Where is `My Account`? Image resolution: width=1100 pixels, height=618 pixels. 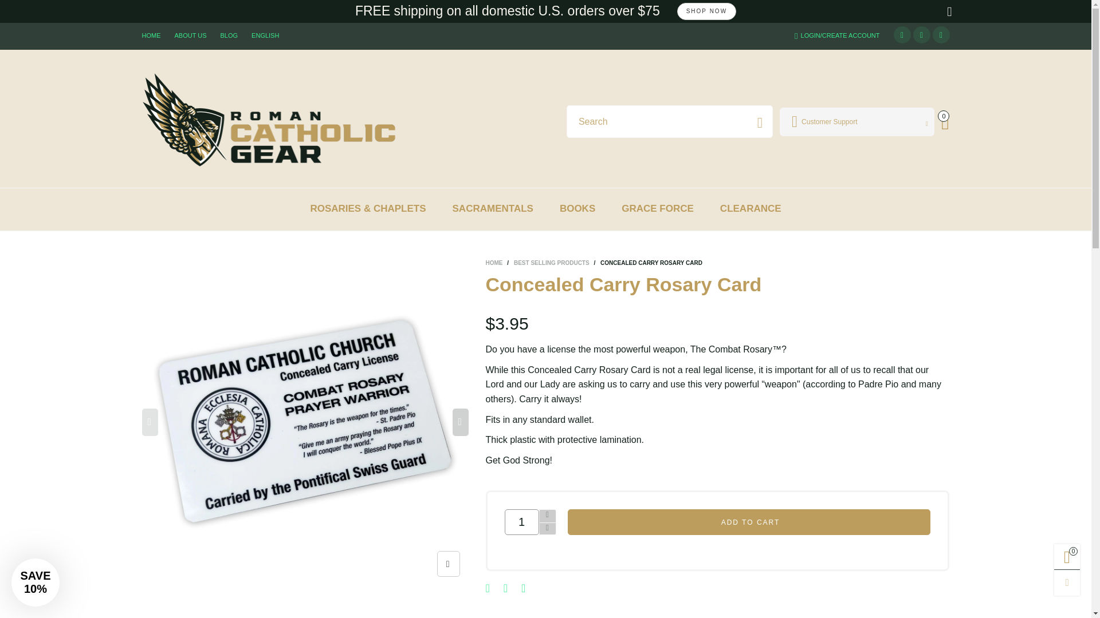 My Account is located at coordinates (857, 121).